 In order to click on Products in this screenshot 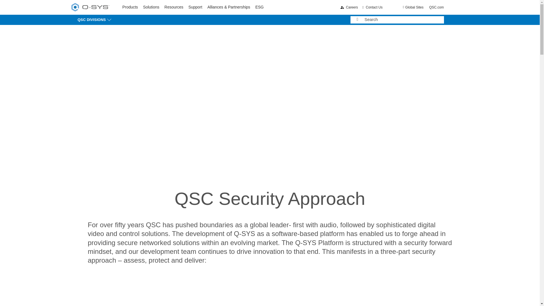, I will do `click(130, 7)`.